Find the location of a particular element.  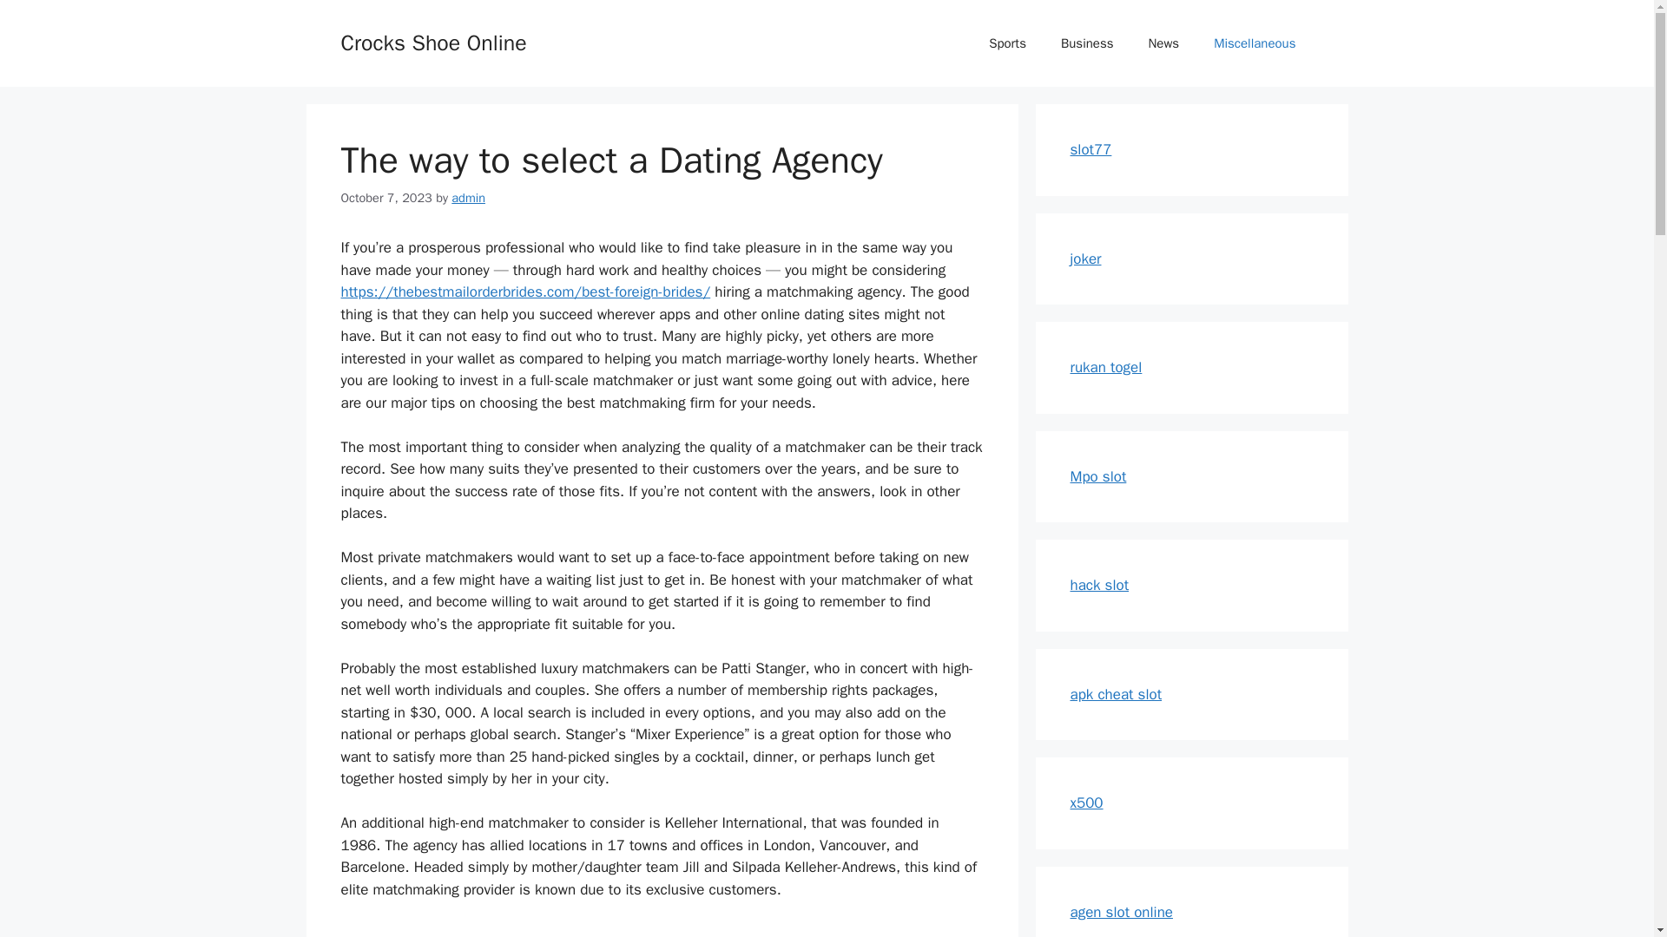

Crocks Shoe Online is located at coordinates (432, 42).